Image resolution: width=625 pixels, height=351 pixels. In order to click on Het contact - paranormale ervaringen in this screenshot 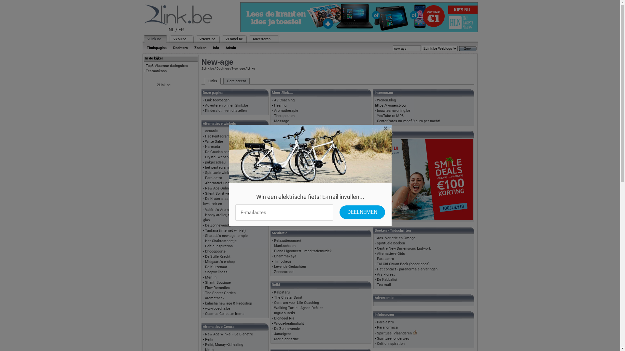, I will do `click(407, 269)`.